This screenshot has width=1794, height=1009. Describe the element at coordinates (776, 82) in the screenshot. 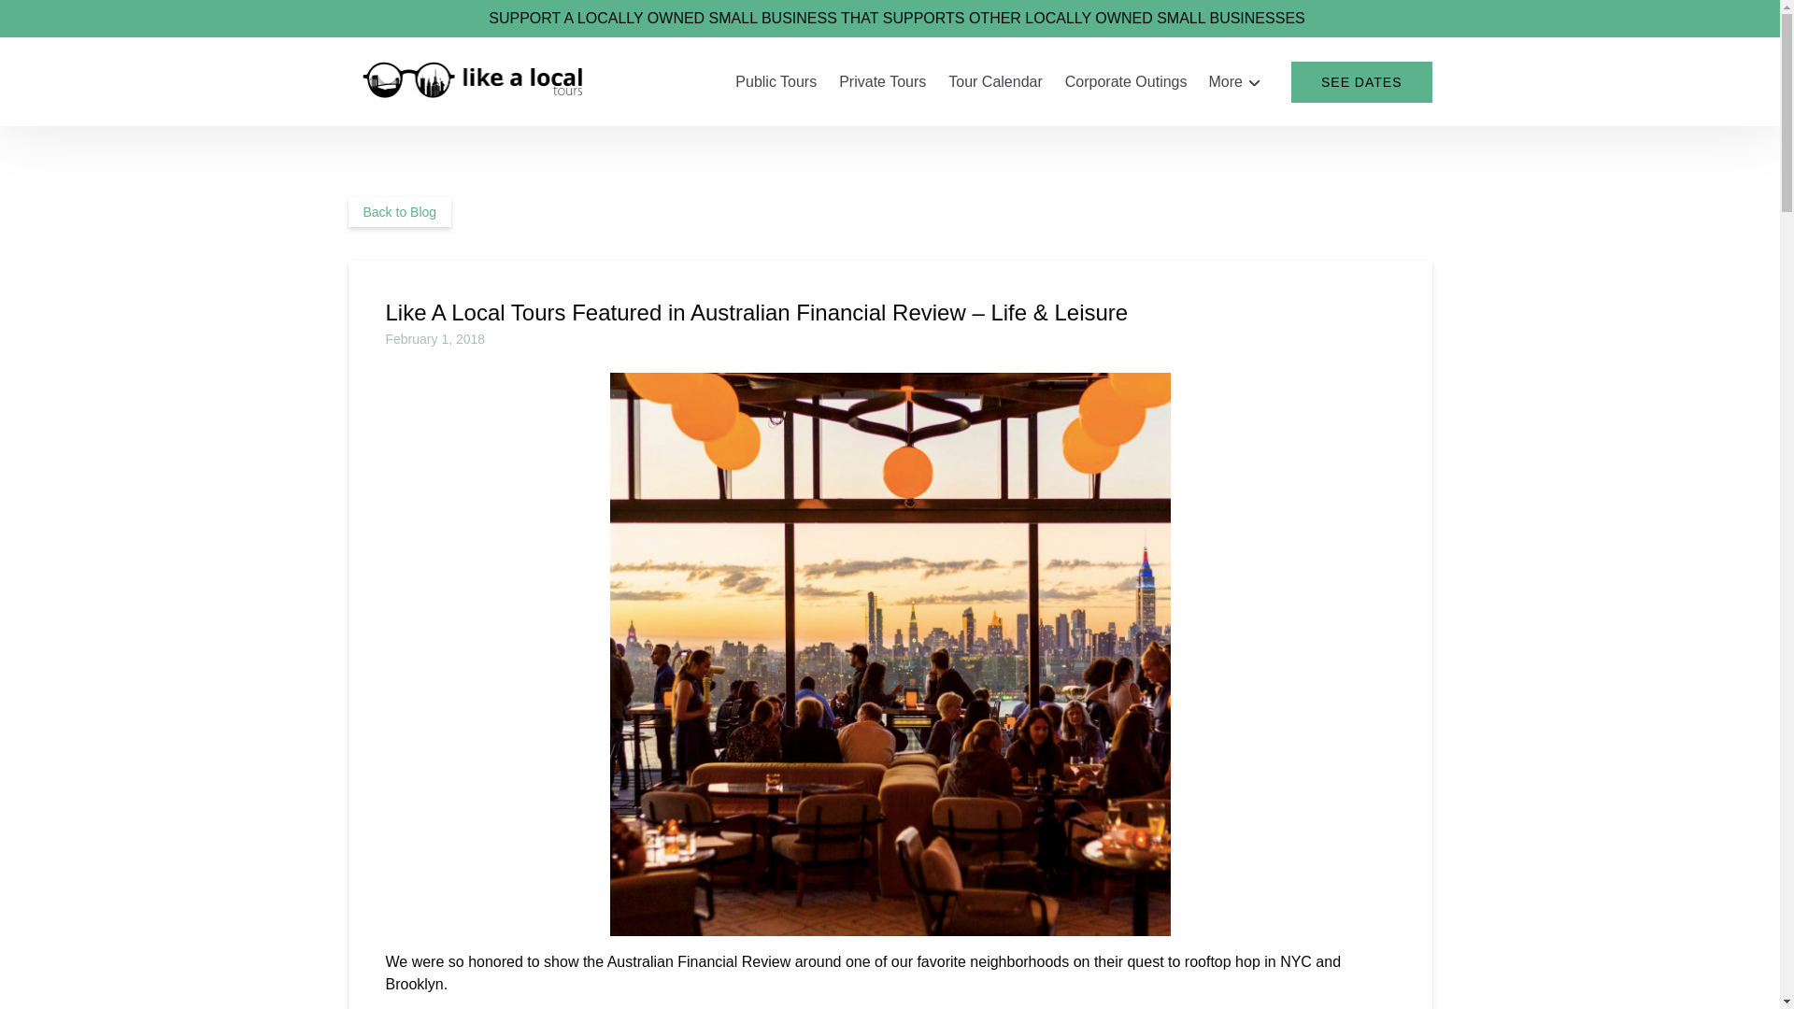

I see `Public Tours` at that location.